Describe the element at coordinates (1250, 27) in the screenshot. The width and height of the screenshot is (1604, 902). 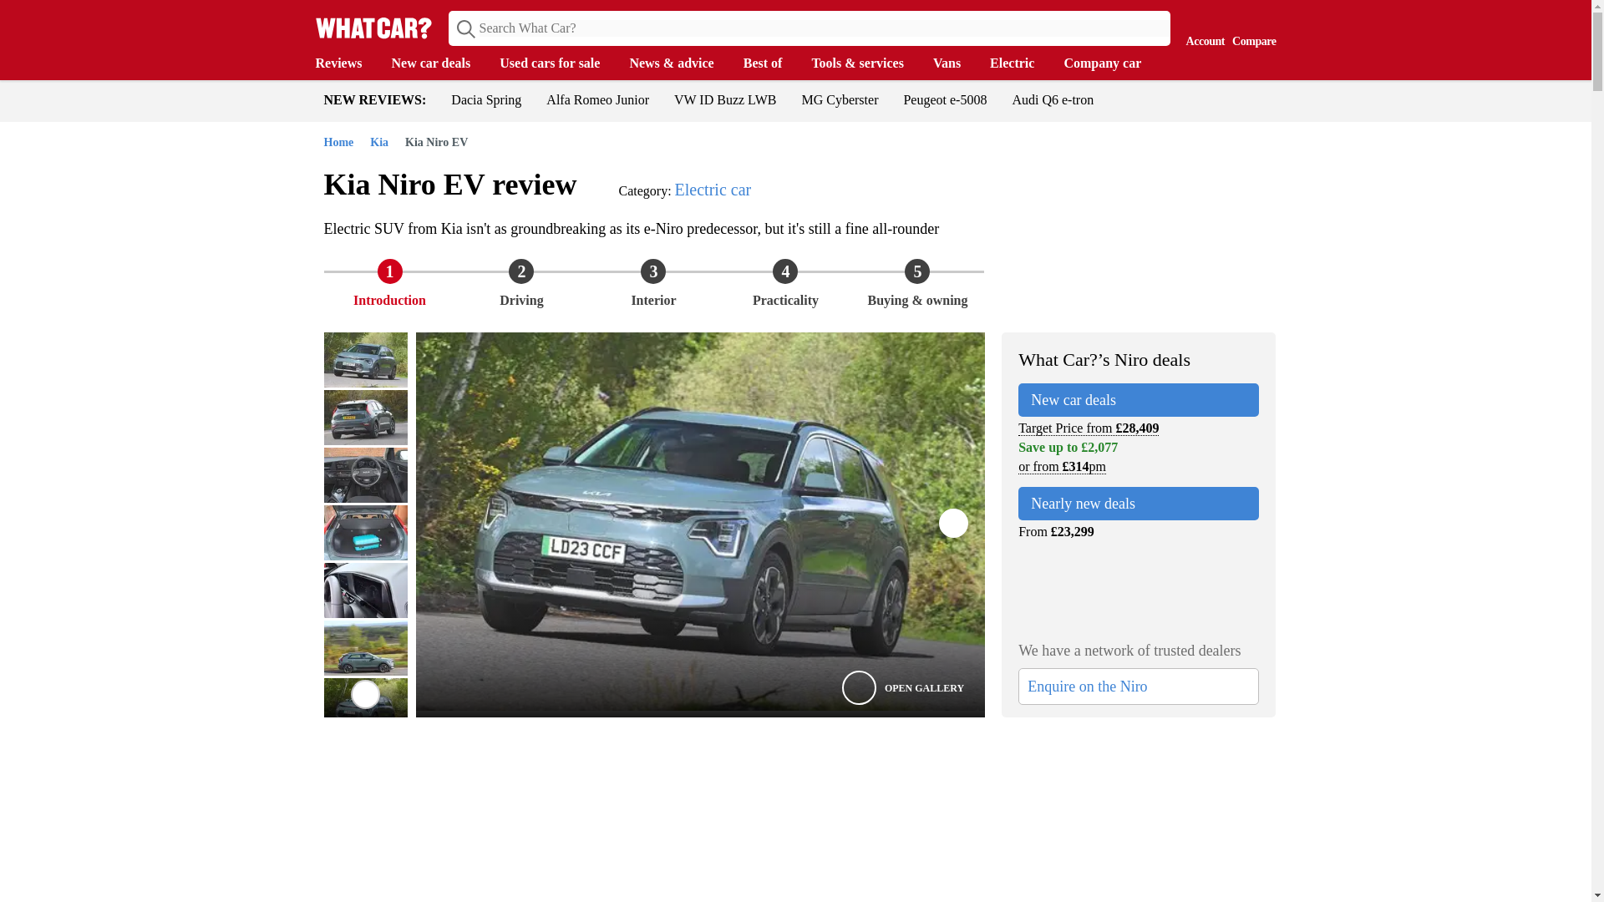
I see `Compare` at that location.